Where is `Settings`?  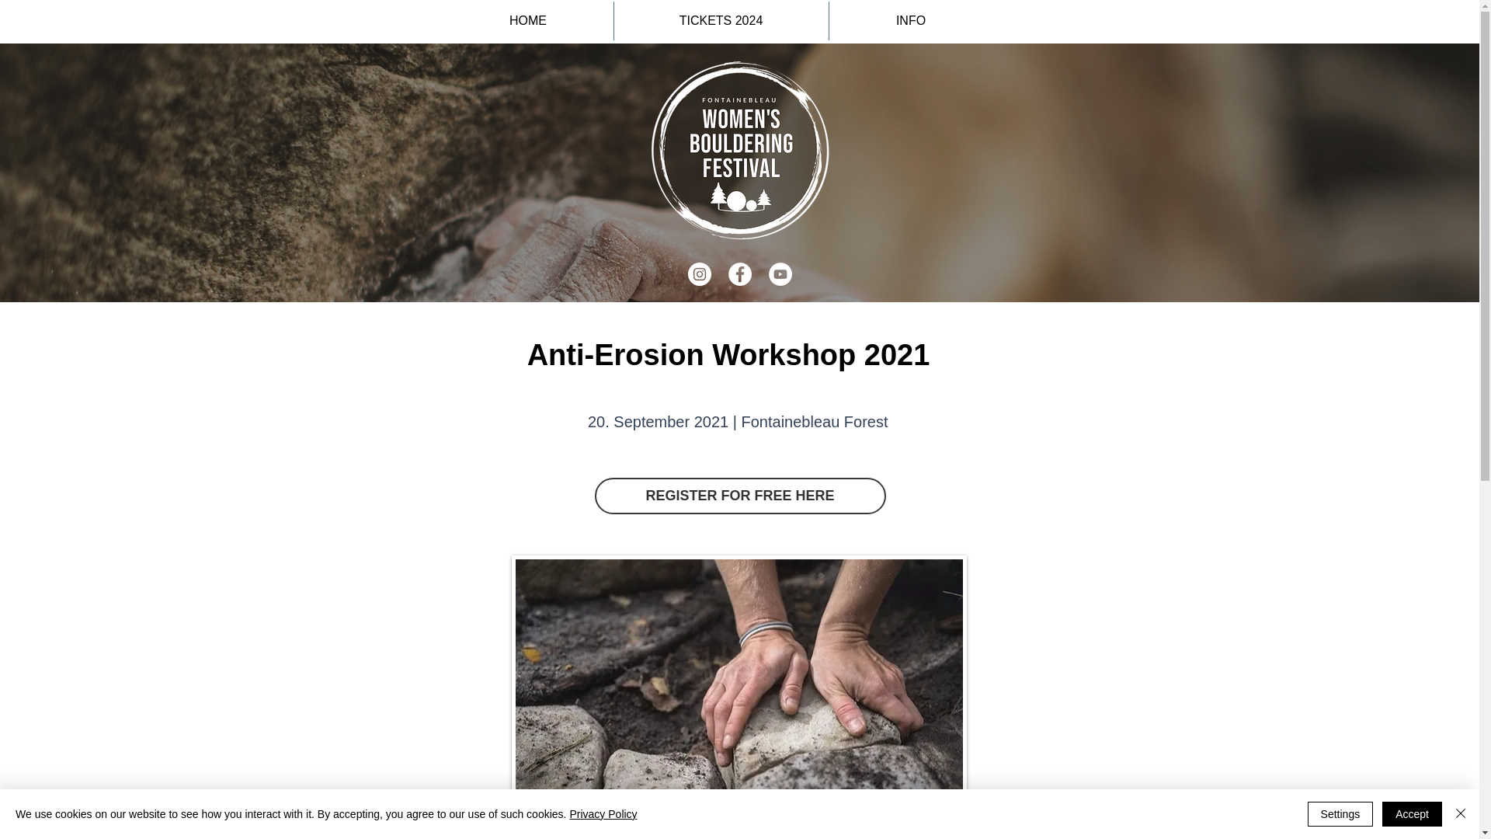
Settings is located at coordinates (1340, 814).